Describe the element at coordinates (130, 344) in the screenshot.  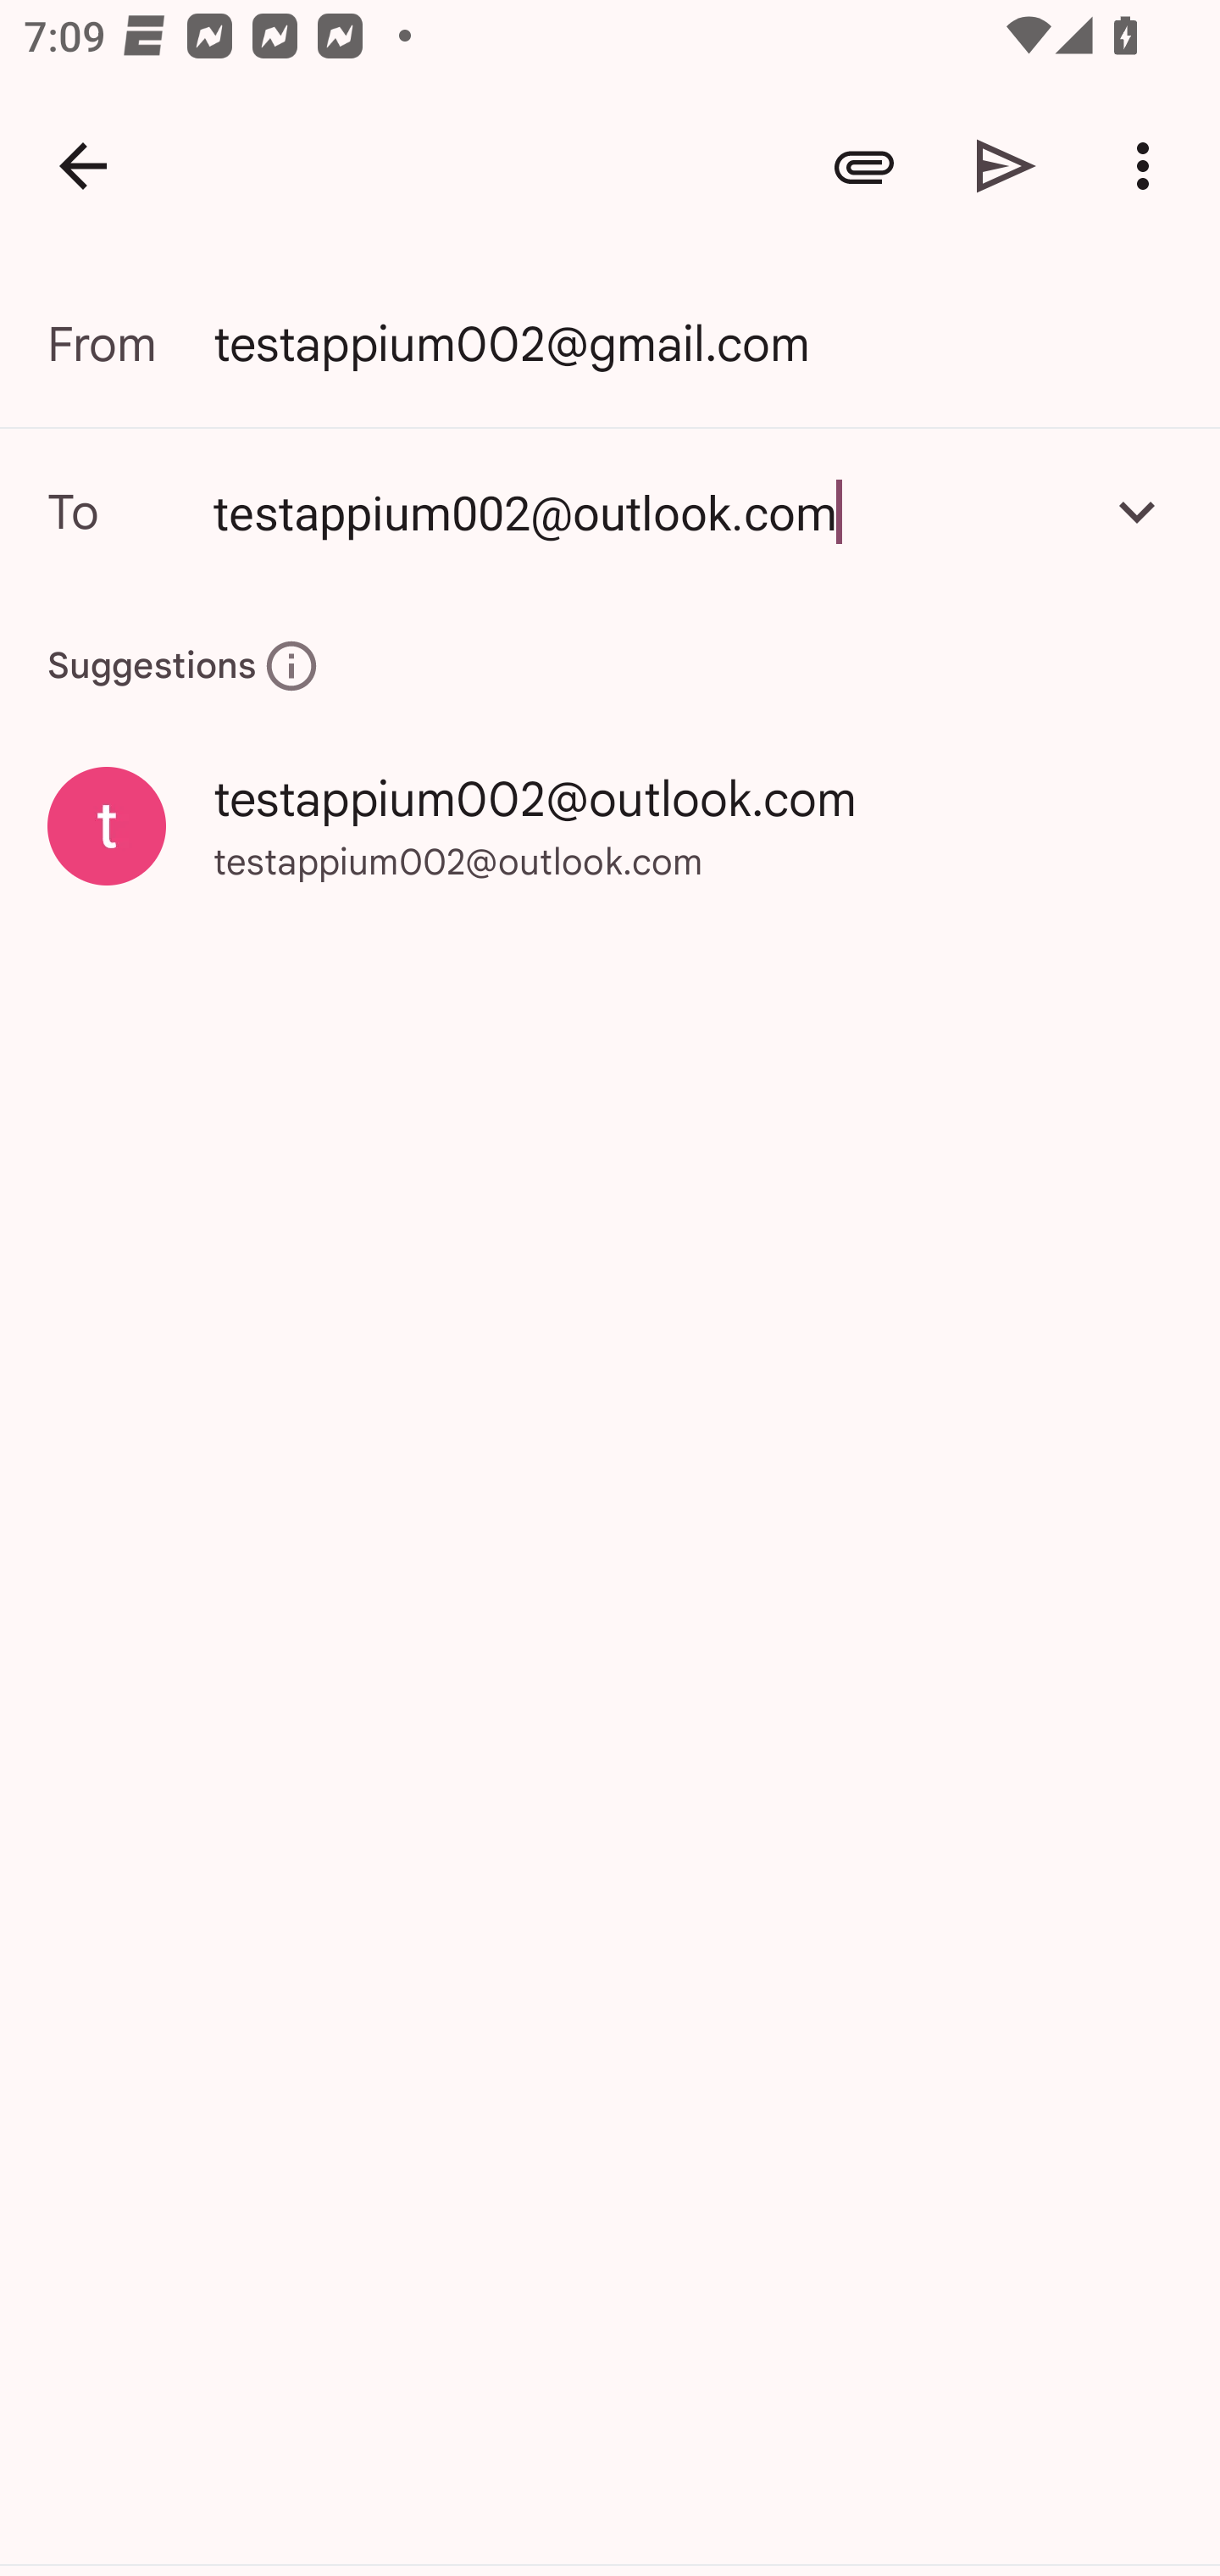
I see `From` at that location.